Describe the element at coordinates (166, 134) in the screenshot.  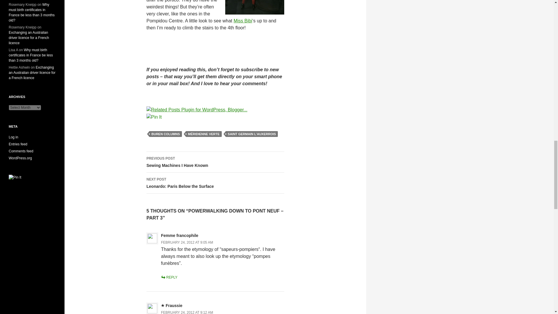
I see `BUREN COLUMNS` at that location.